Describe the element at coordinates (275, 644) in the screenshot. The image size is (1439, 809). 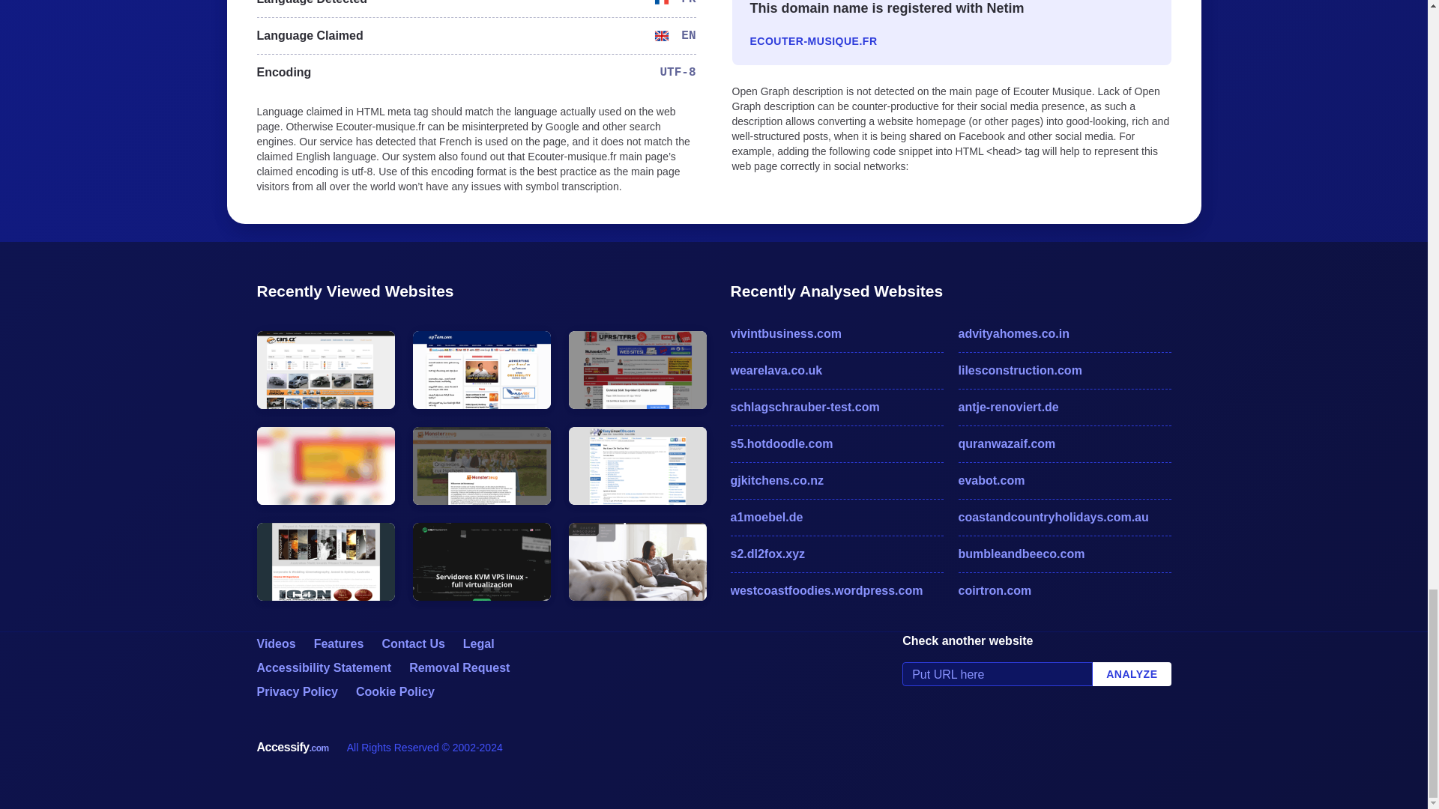
I see `Screencasts: video tutorials and guides` at that location.